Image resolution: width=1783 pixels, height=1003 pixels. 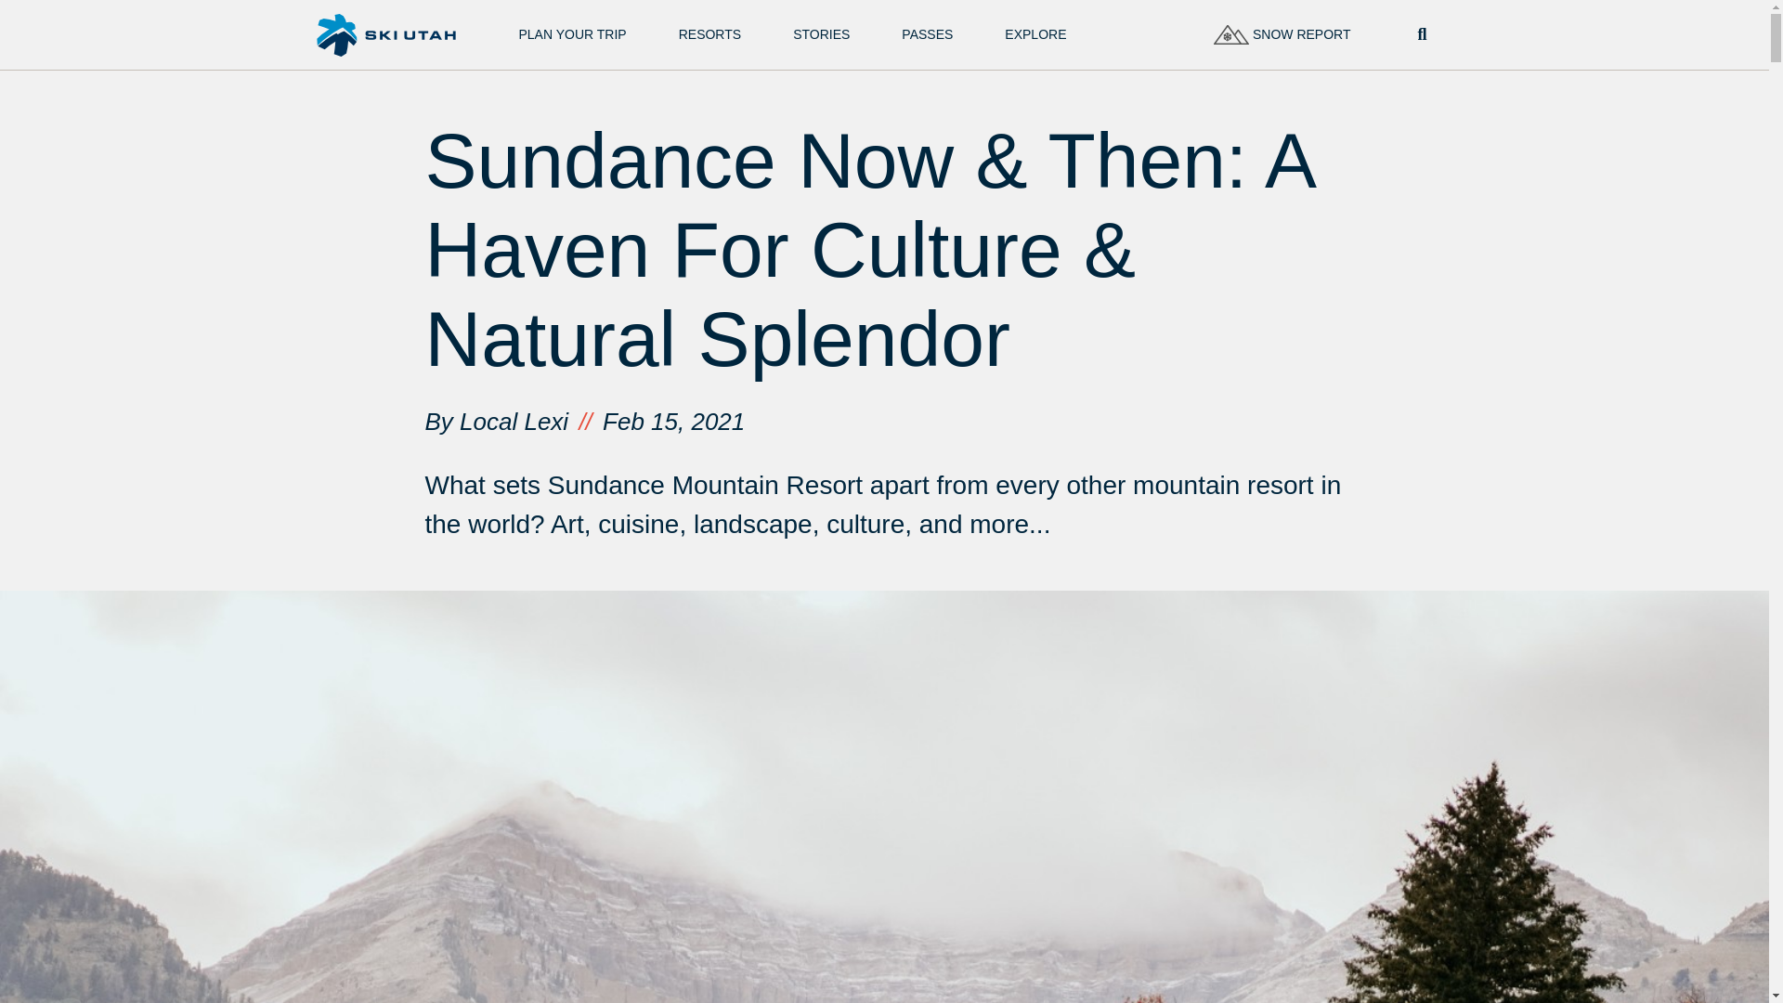 I want to click on PLAN YOUR TRIP, so click(x=572, y=35).